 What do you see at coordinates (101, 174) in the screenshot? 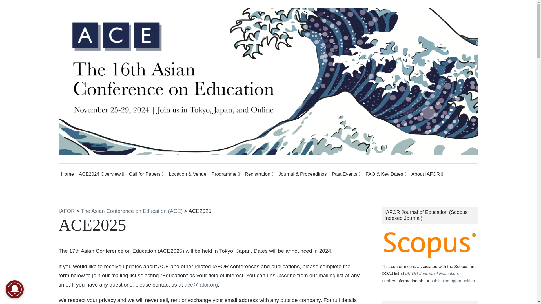
I see `ACE2024 Overview` at bounding box center [101, 174].